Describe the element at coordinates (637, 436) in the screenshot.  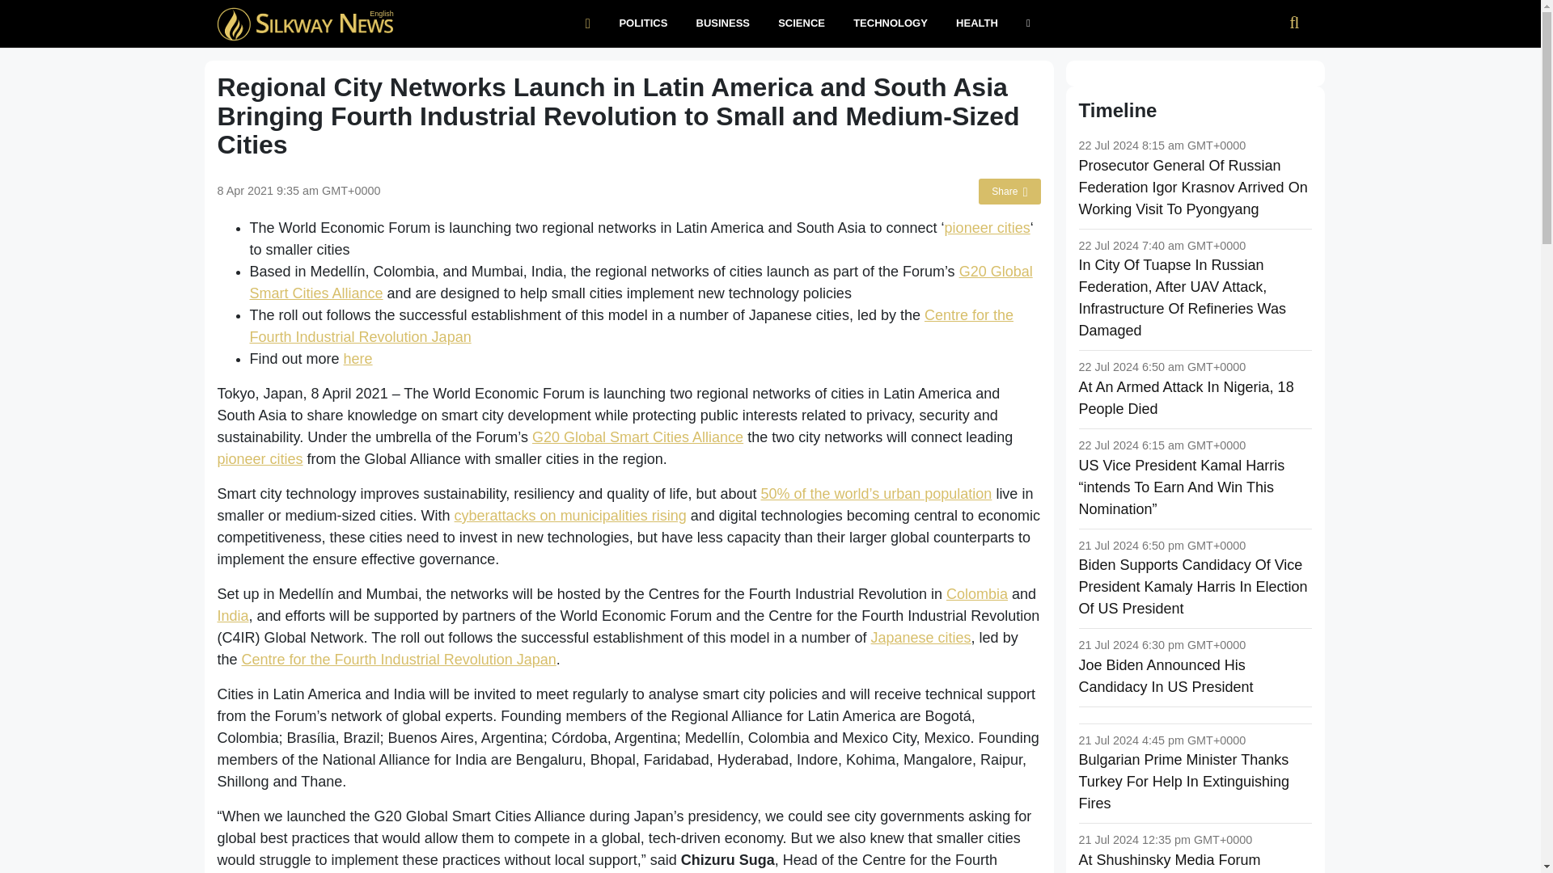
I see `G20 Global Smart Cities Alliance` at that location.